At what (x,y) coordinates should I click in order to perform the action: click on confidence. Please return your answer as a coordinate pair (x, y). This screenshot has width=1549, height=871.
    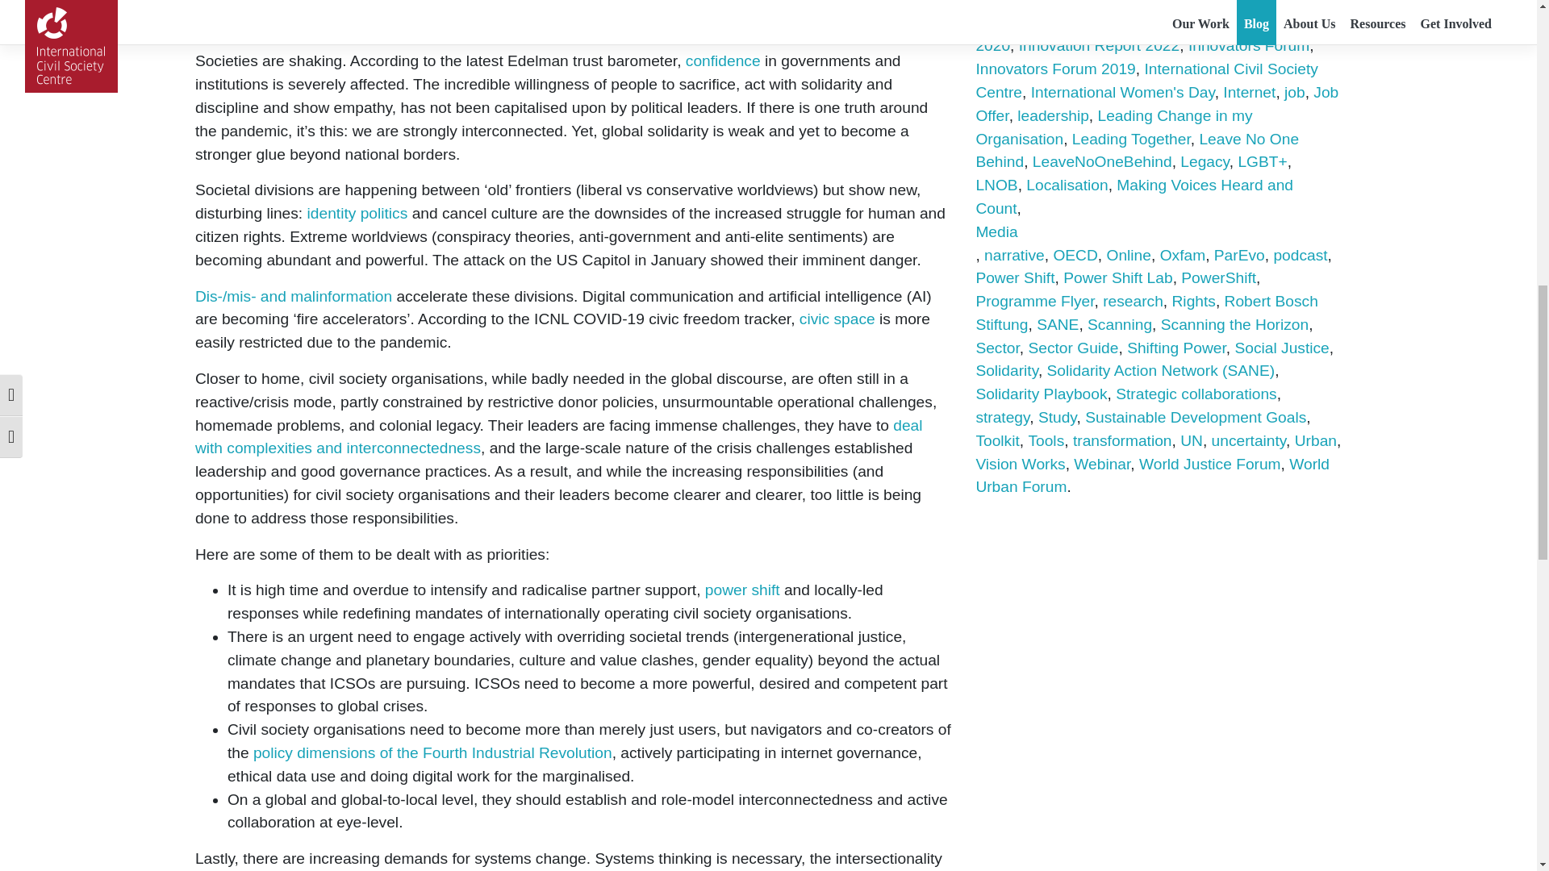
    Looking at the image, I should click on (723, 60).